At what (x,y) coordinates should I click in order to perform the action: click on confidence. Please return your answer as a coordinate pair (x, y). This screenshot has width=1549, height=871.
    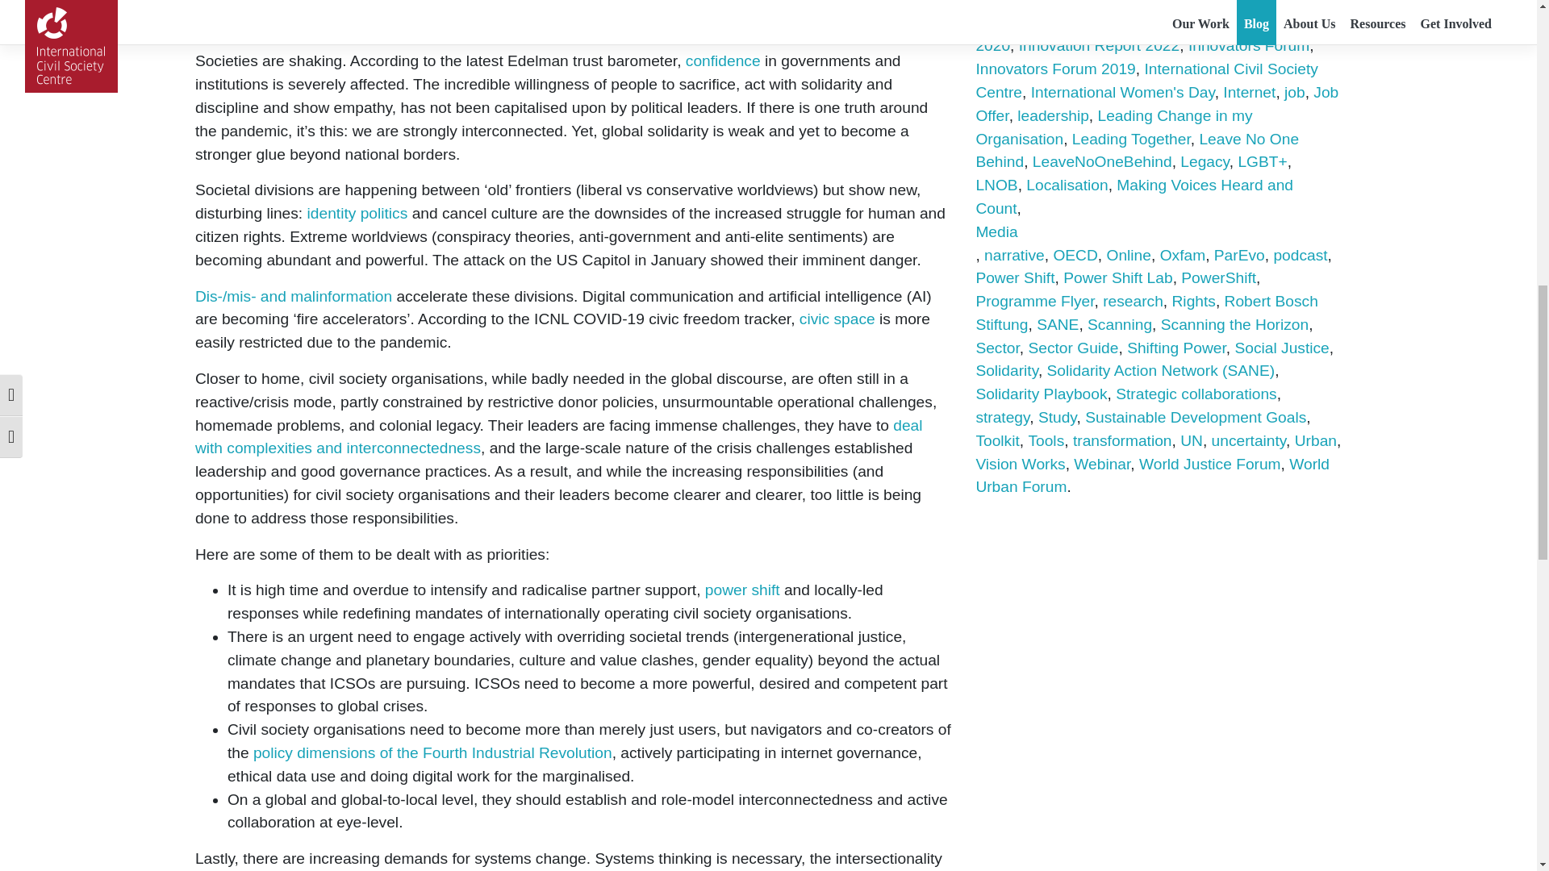
    Looking at the image, I should click on (723, 60).